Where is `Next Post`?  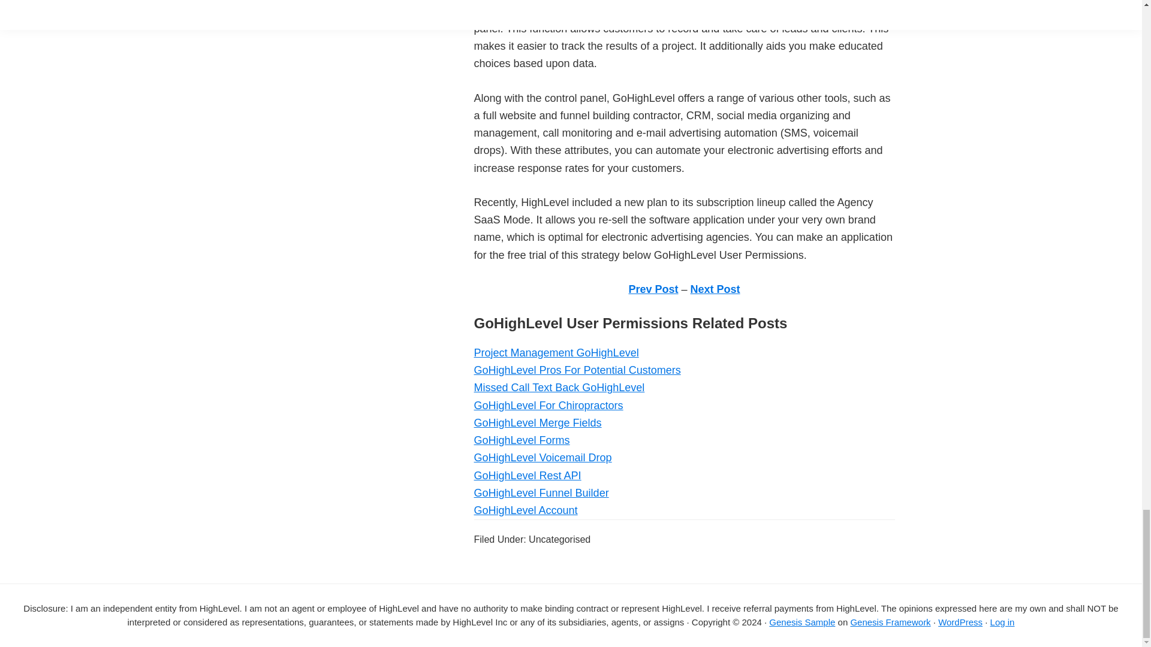
Next Post is located at coordinates (715, 289).